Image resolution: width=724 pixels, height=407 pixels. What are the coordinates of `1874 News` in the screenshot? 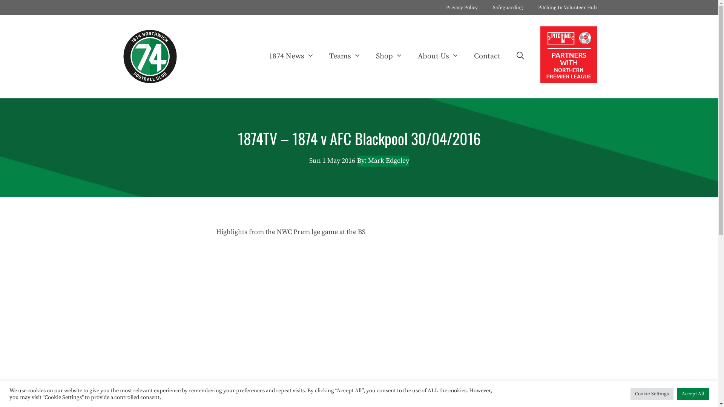 It's located at (291, 57).